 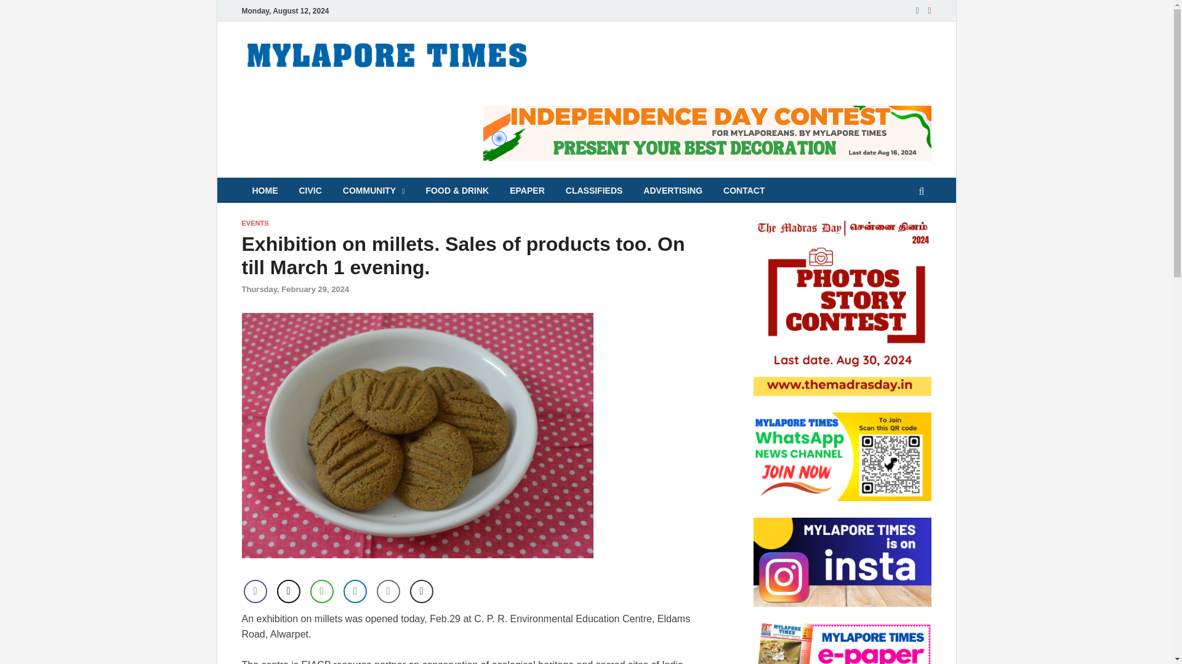 What do you see at coordinates (310, 191) in the screenshot?
I see `CIVIC` at bounding box center [310, 191].